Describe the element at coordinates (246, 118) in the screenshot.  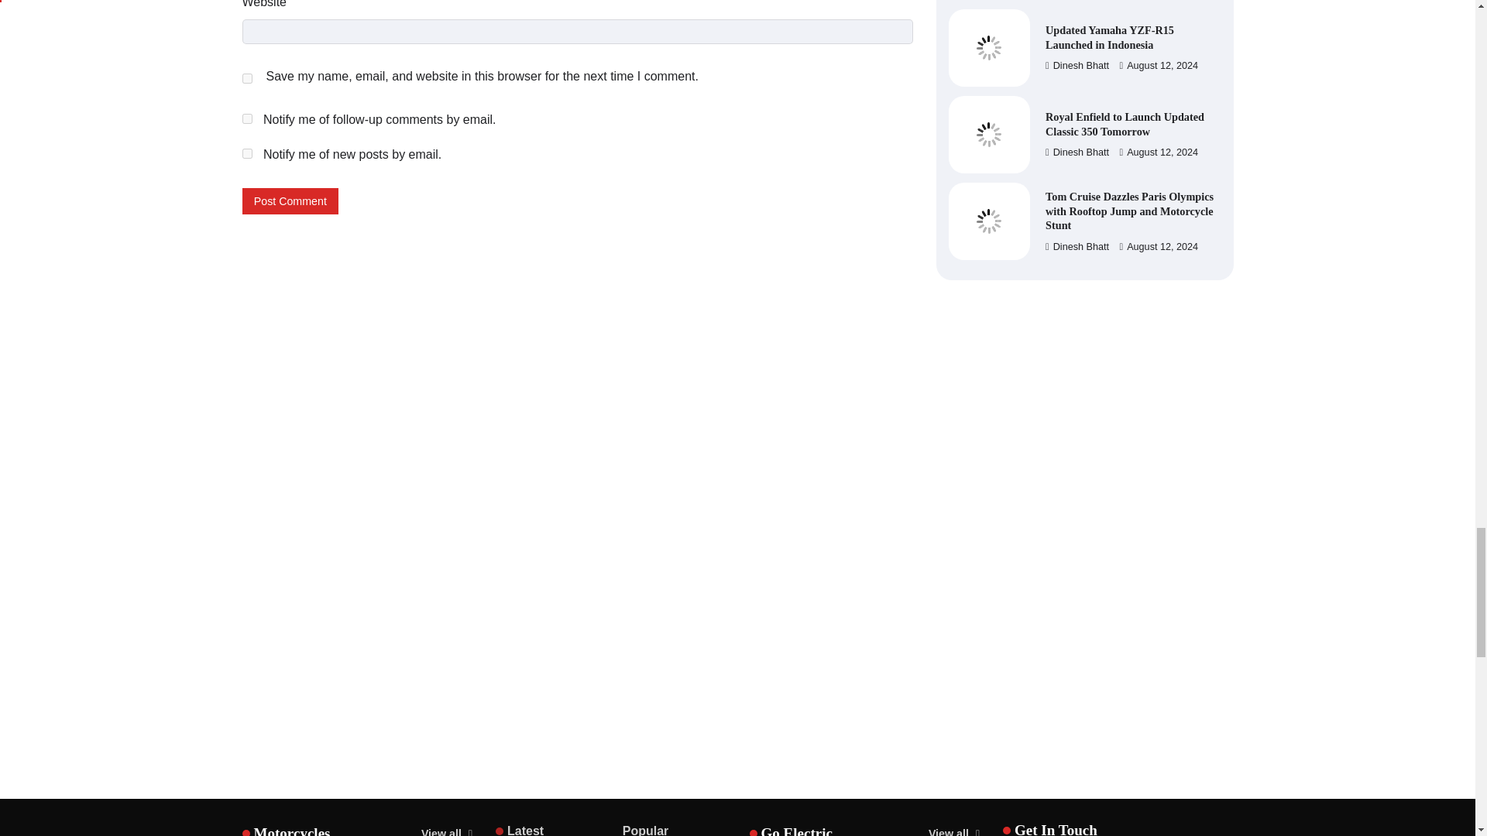
I see `subscribe` at that location.